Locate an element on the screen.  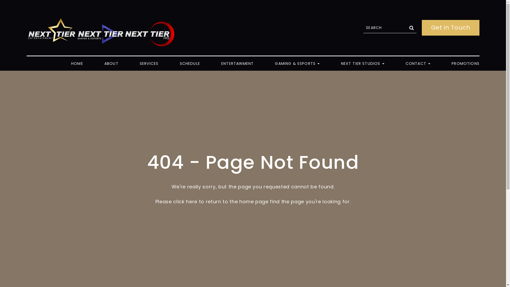
Get in Touch is located at coordinates (450, 28).